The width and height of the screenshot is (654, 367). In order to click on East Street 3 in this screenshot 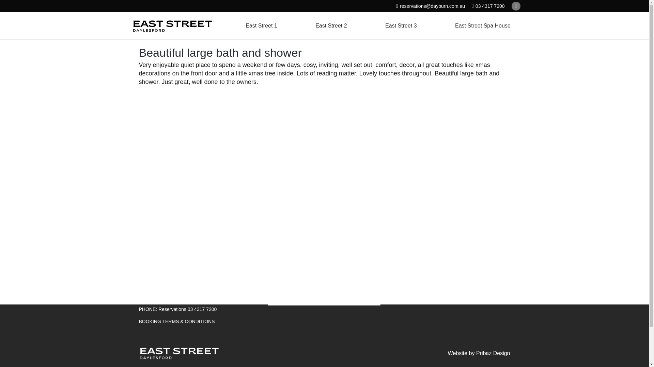, I will do `click(401, 25)`.